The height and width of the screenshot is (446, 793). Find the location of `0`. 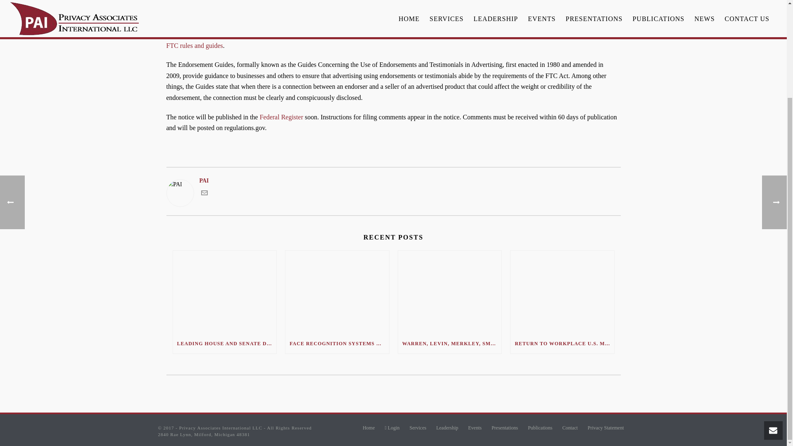

0 is located at coordinates (615, 12).